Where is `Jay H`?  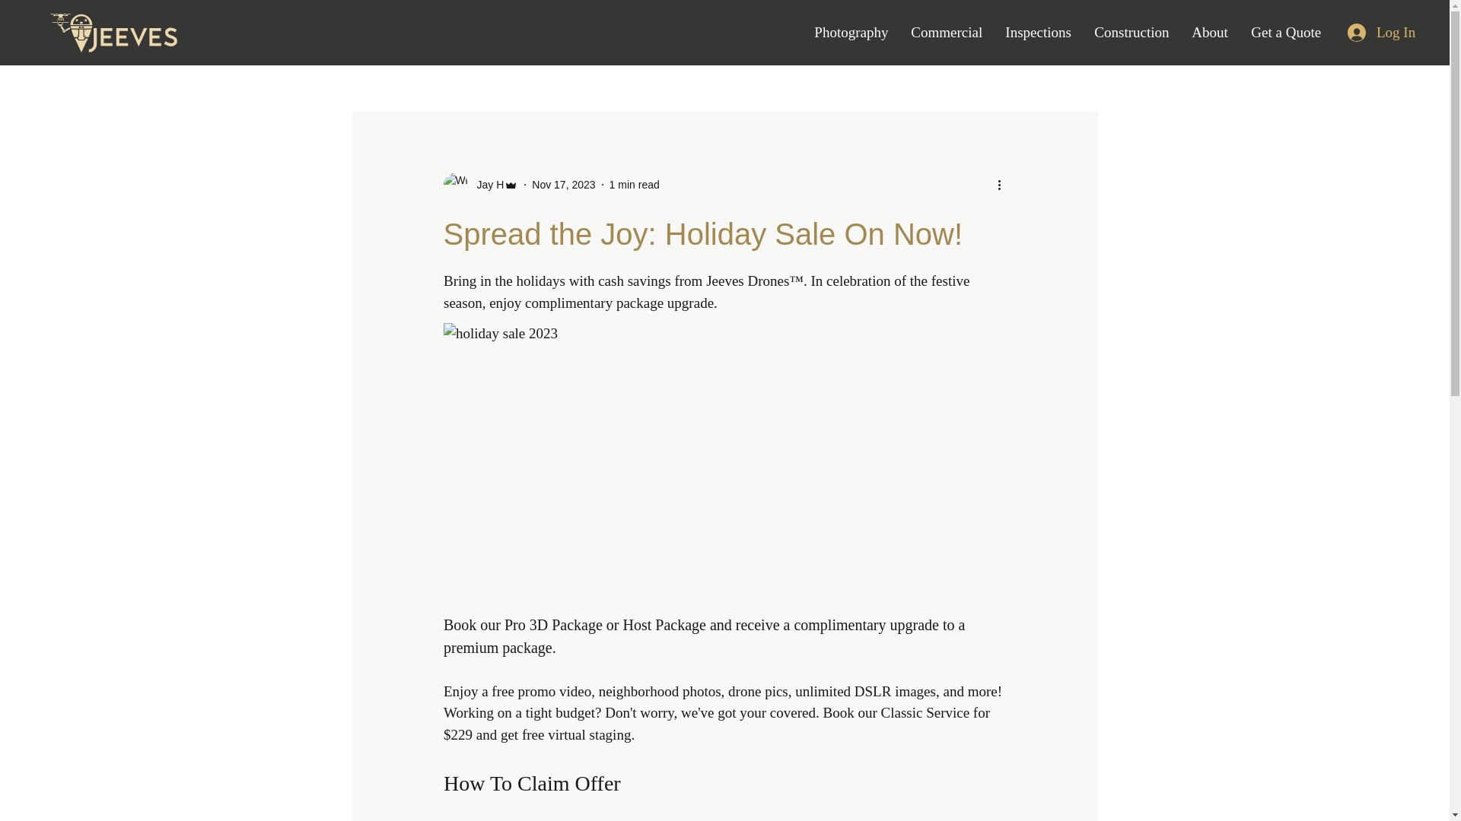 Jay H is located at coordinates (485, 185).